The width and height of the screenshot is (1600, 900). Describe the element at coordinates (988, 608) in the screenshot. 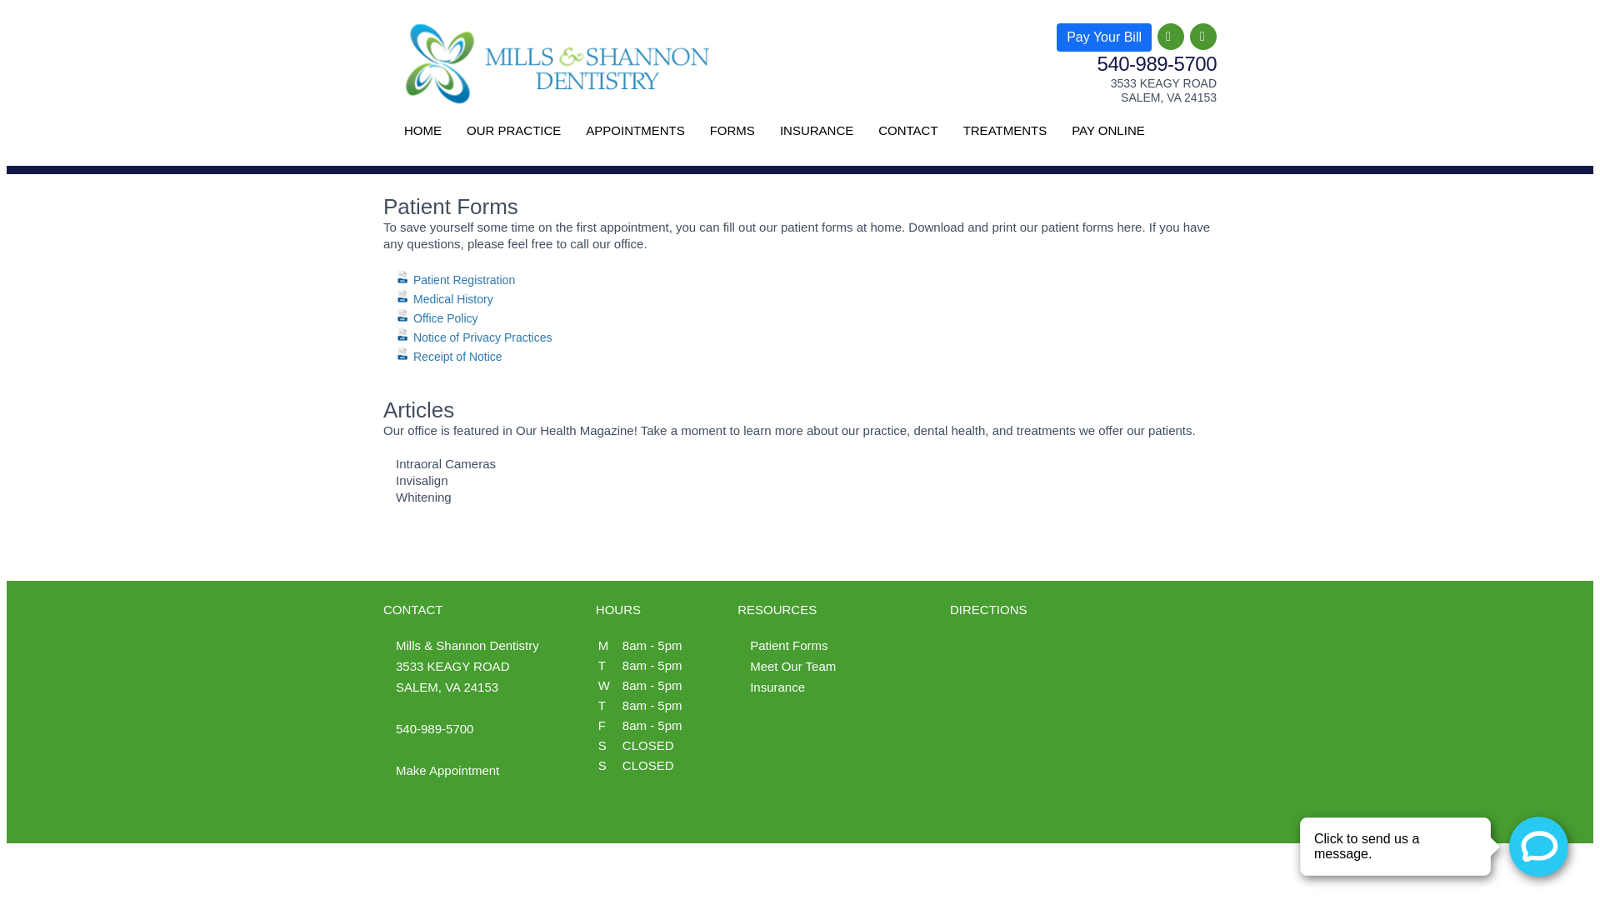

I see `DIRECTIONS` at that location.